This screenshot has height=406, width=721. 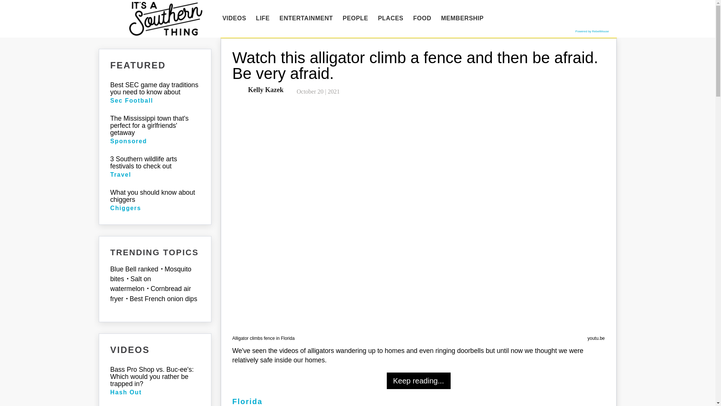 I want to click on VIDEOS, so click(x=234, y=18).